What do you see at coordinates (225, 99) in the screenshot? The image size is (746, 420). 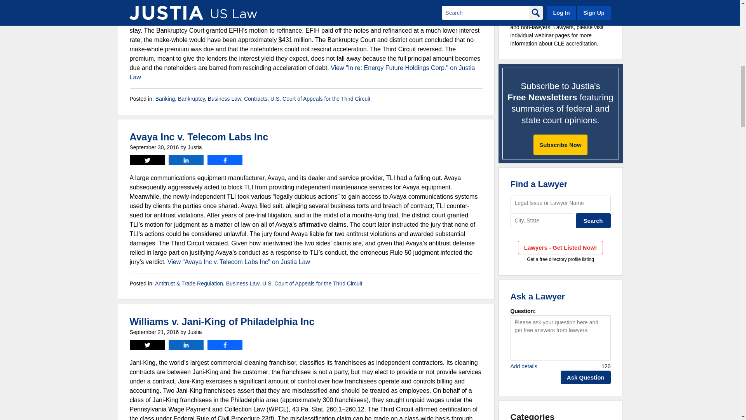 I see `View all posts in Business Law` at bounding box center [225, 99].